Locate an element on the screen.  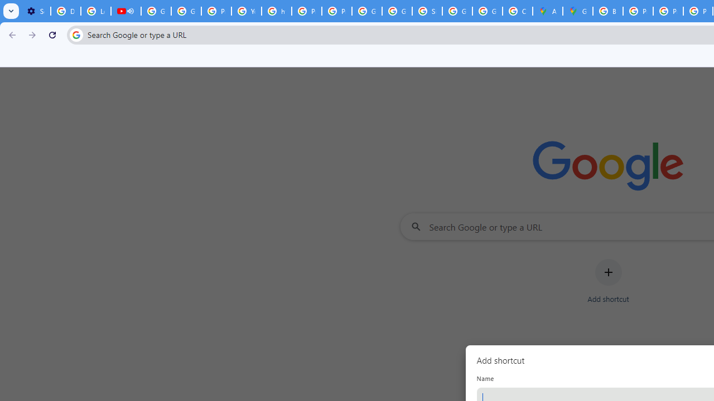
Create your Google Account is located at coordinates (518, 11).